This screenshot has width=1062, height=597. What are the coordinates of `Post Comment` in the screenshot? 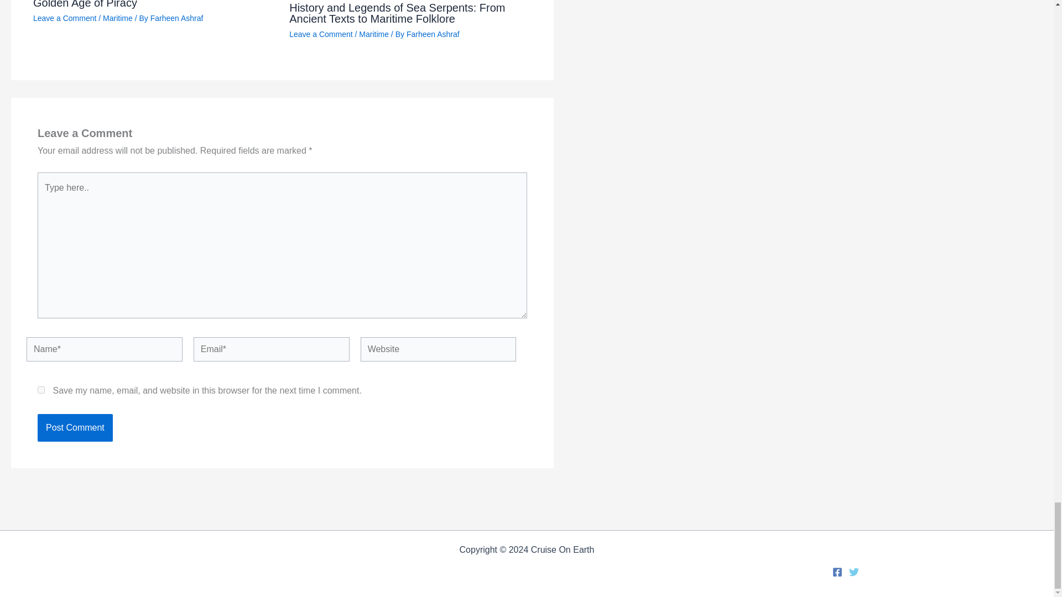 It's located at (75, 428).